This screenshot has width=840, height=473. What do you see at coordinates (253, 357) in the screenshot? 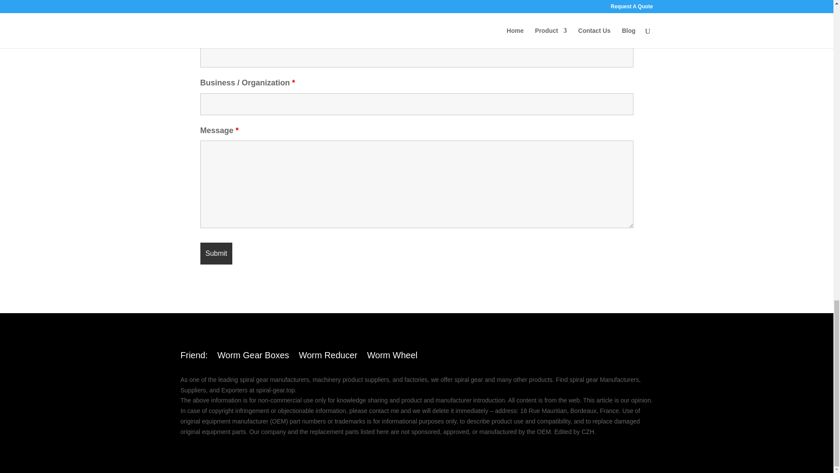
I see `Worm Gear Boxes` at bounding box center [253, 357].